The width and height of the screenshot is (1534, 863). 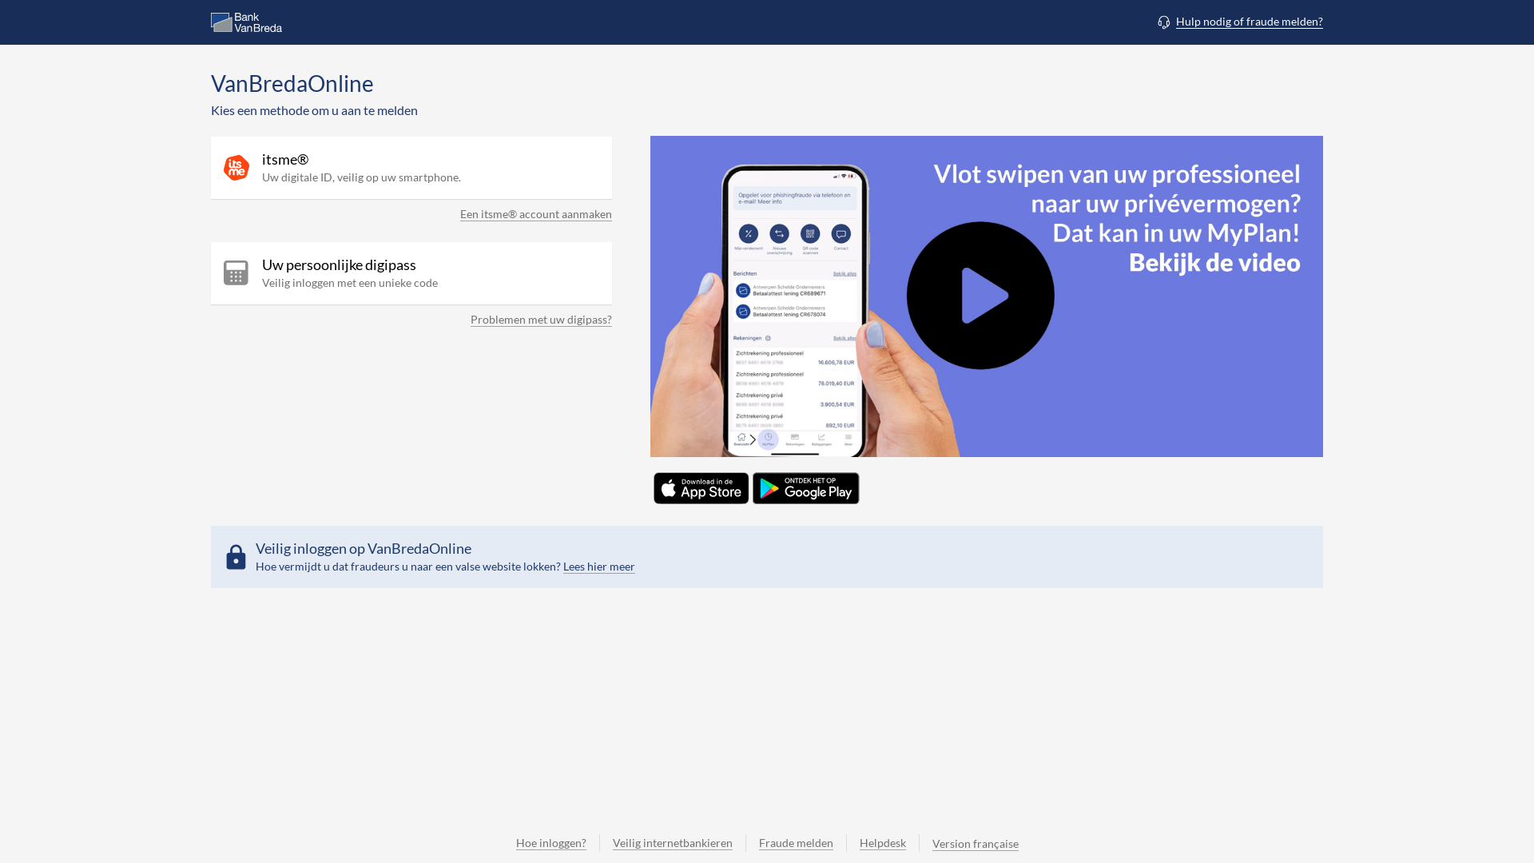 I want to click on Veilig internetbankieren, so click(x=673, y=843).